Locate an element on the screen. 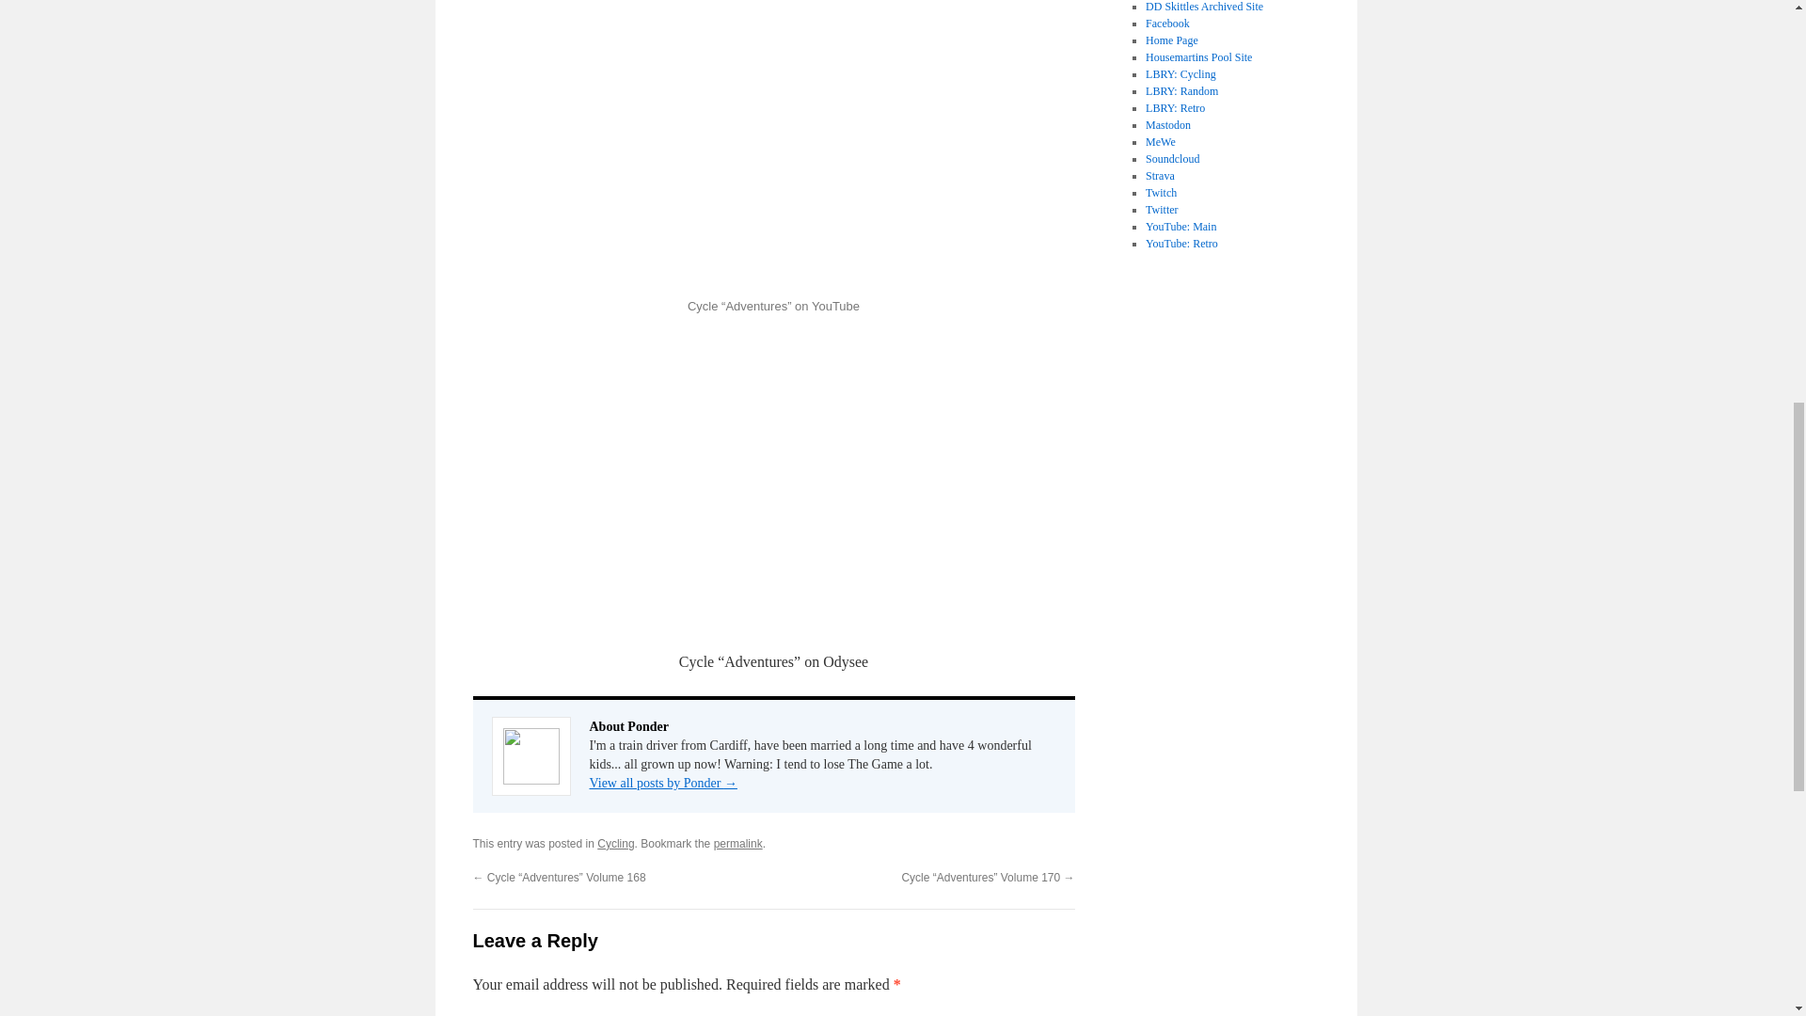 This screenshot has width=1806, height=1016. permalink is located at coordinates (737, 843).